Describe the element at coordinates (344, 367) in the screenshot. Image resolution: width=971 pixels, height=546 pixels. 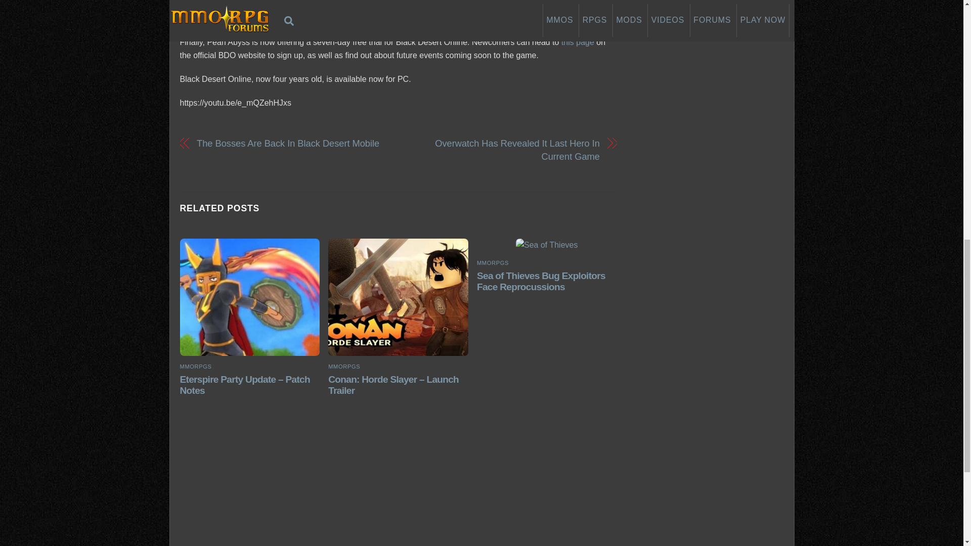
I see `MMORPGS` at that location.